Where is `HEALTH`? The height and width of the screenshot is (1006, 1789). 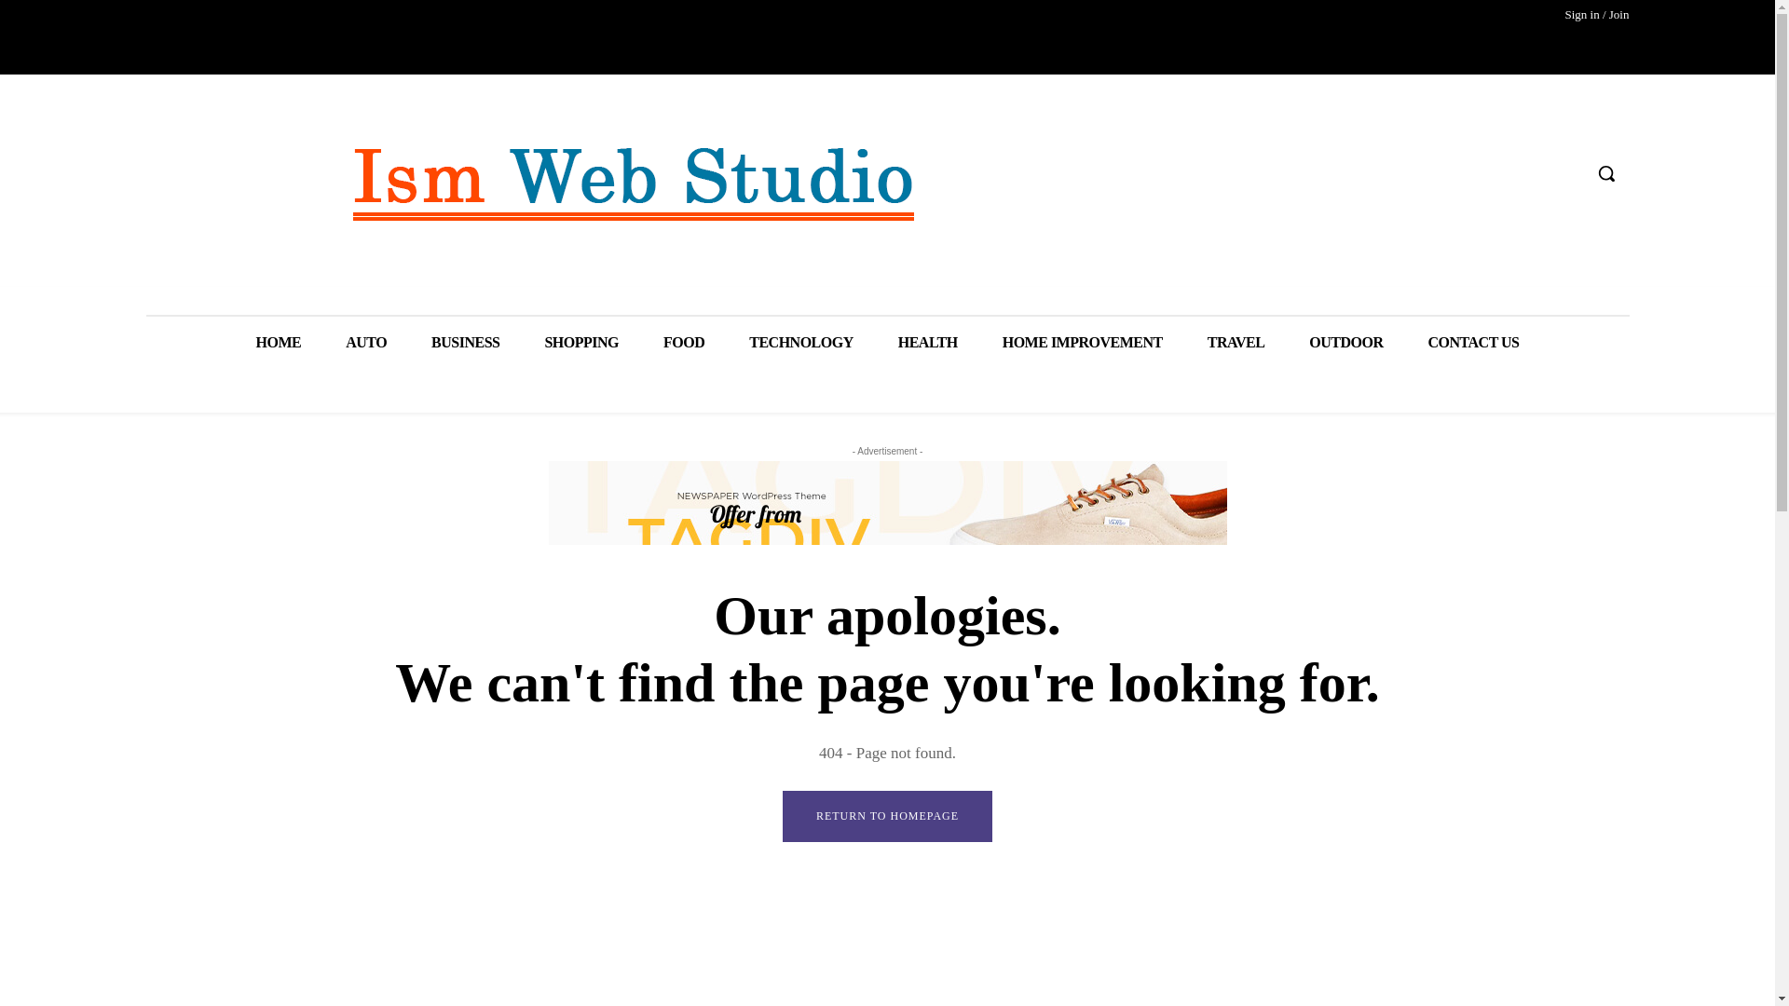 HEALTH is located at coordinates (928, 343).